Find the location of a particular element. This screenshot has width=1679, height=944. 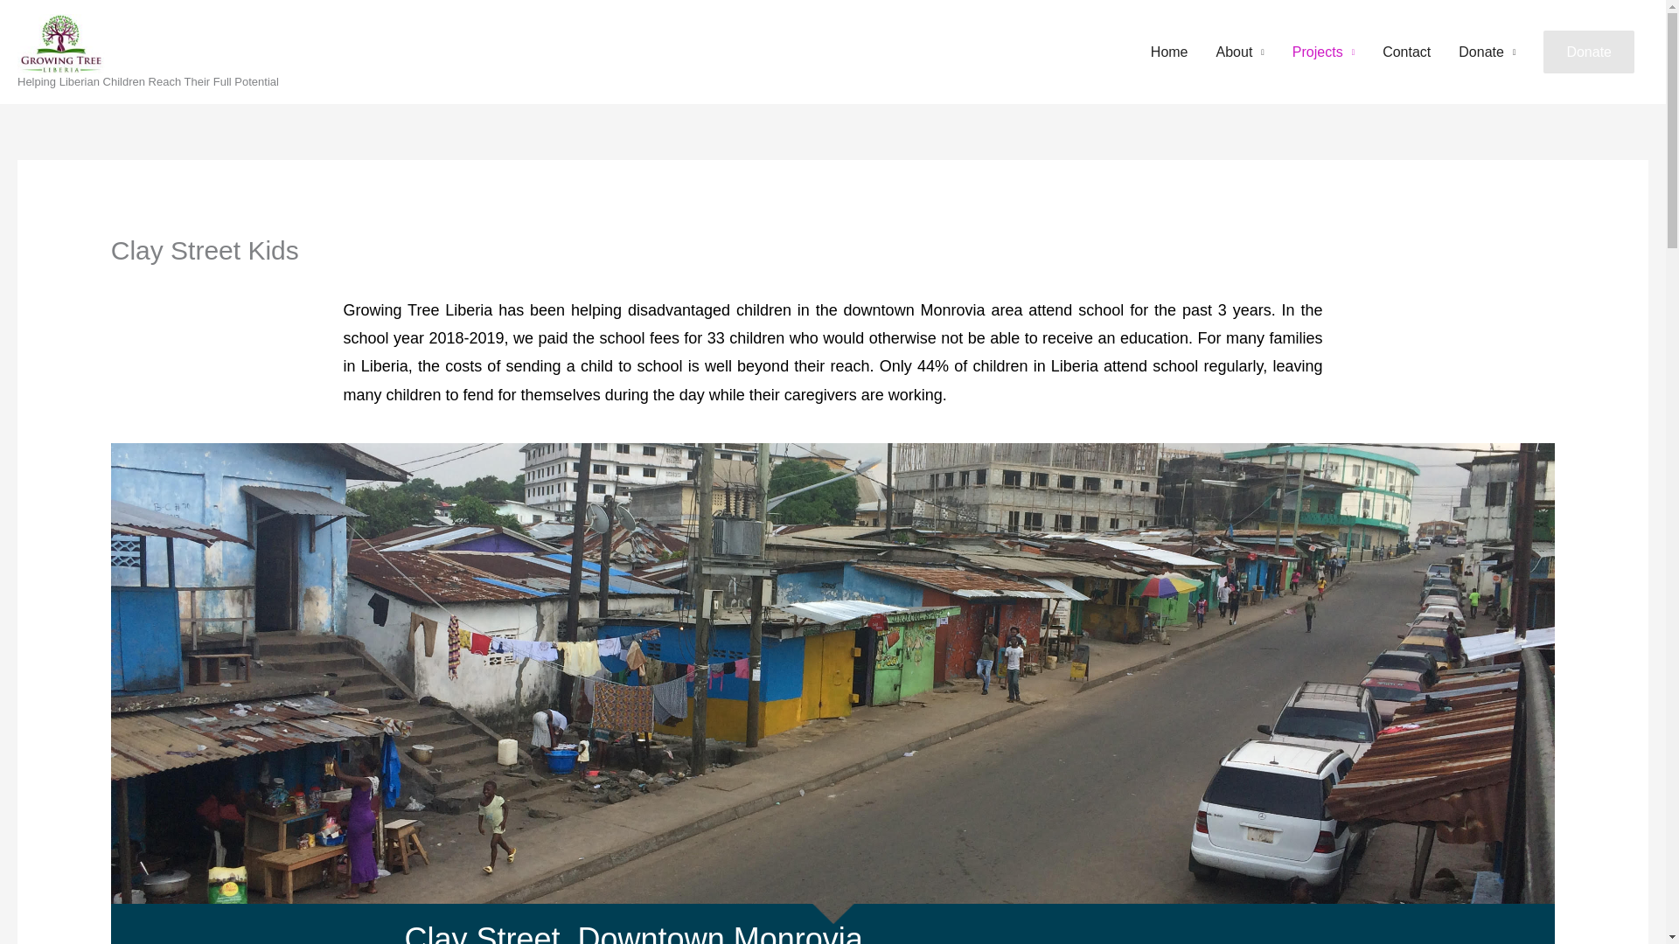

Home is located at coordinates (1168, 52).